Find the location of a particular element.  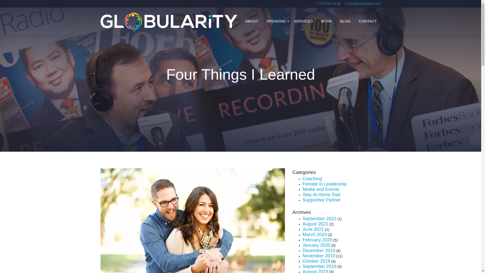

Contact is located at coordinates (368, 21).